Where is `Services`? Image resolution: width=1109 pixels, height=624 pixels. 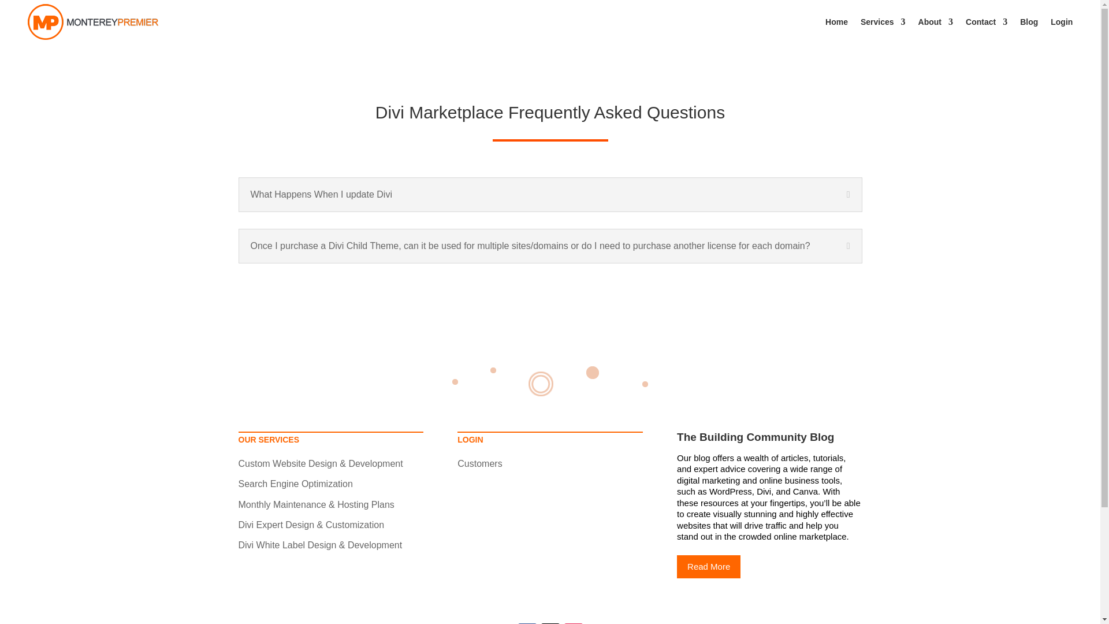 Services is located at coordinates (883, 22).